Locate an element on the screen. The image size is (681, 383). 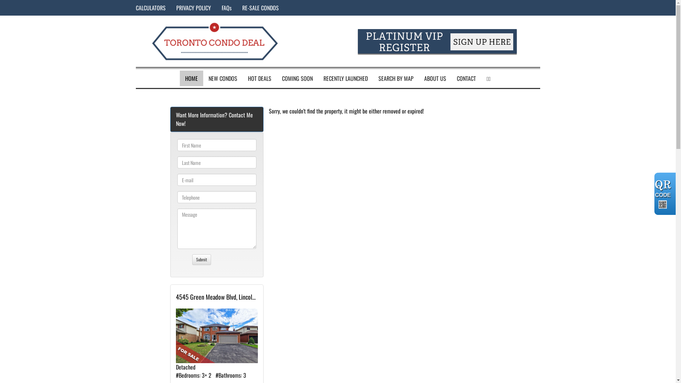
HOT DEALS is located at coordinates (260, 78).